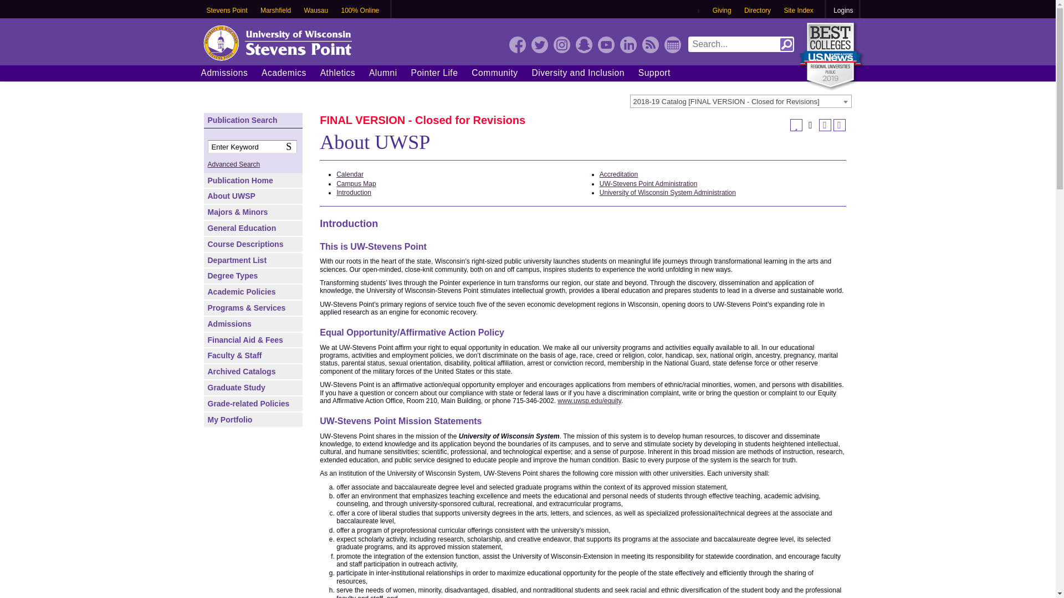 The width and height of the screenshot is (1064, 598). I want to click on Athletics, so click(337, 73).